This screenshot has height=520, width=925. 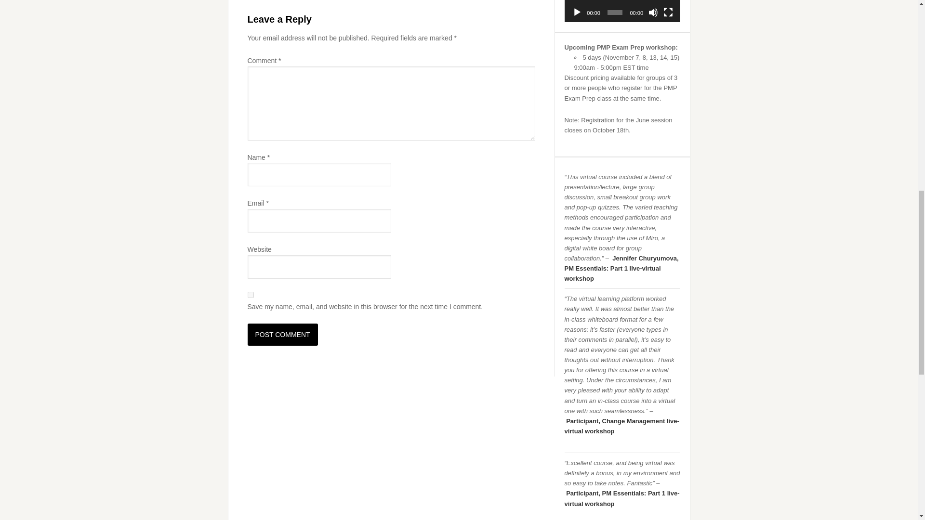 I want to click on Mute, so click(x=653, y=13).